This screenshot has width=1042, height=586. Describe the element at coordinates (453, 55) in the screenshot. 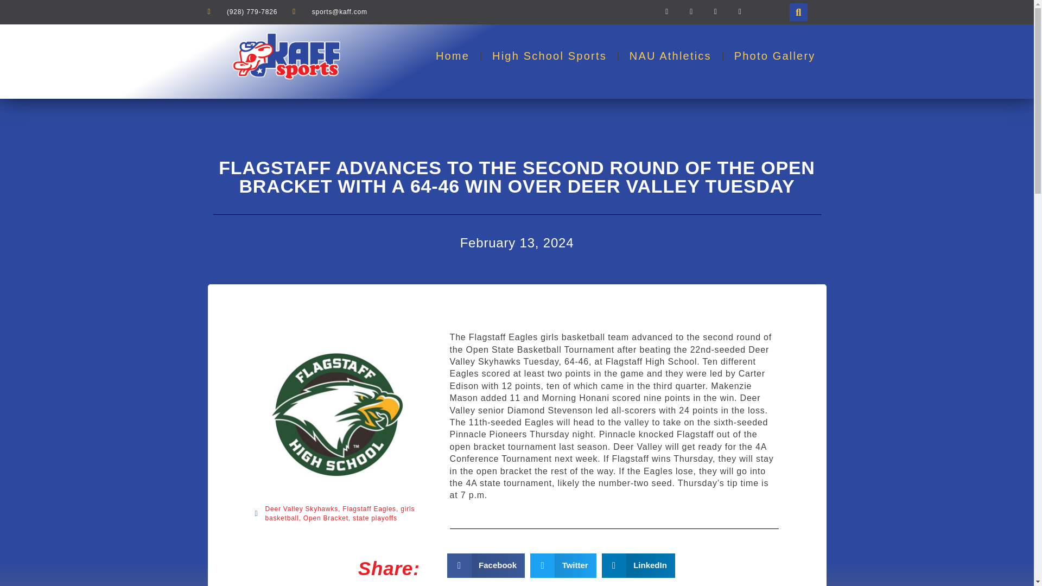

I see `Home` at that location.